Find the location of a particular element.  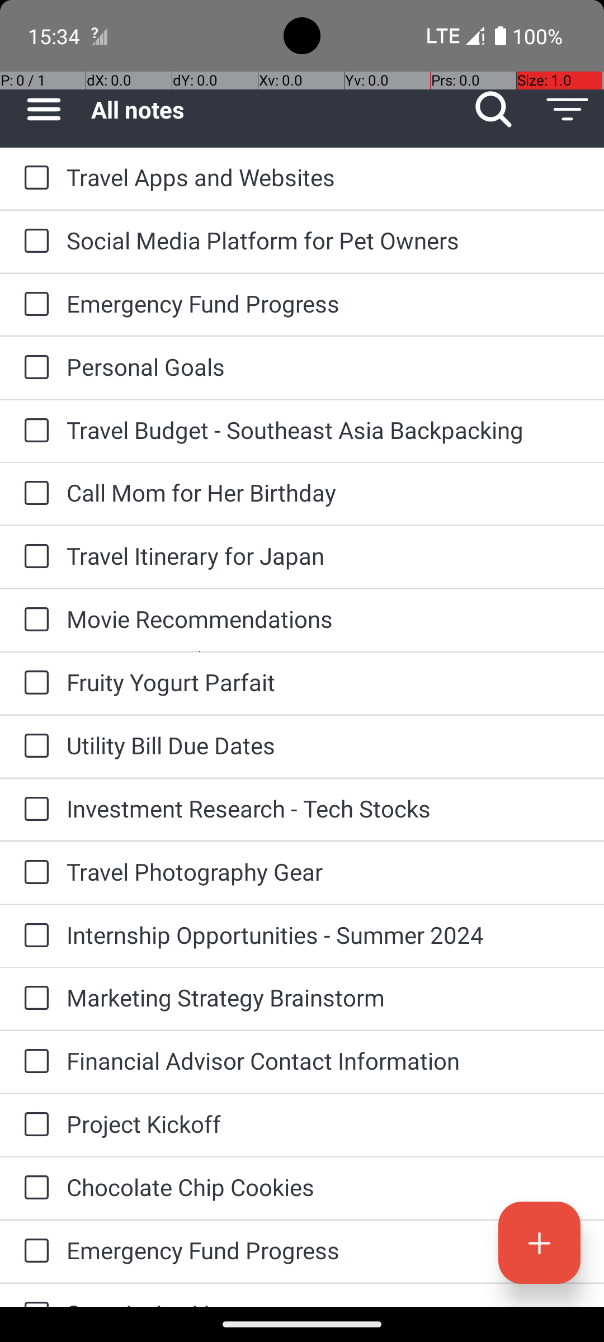

Investment Research - Tech Stocks is located at coordinates (324, 809).